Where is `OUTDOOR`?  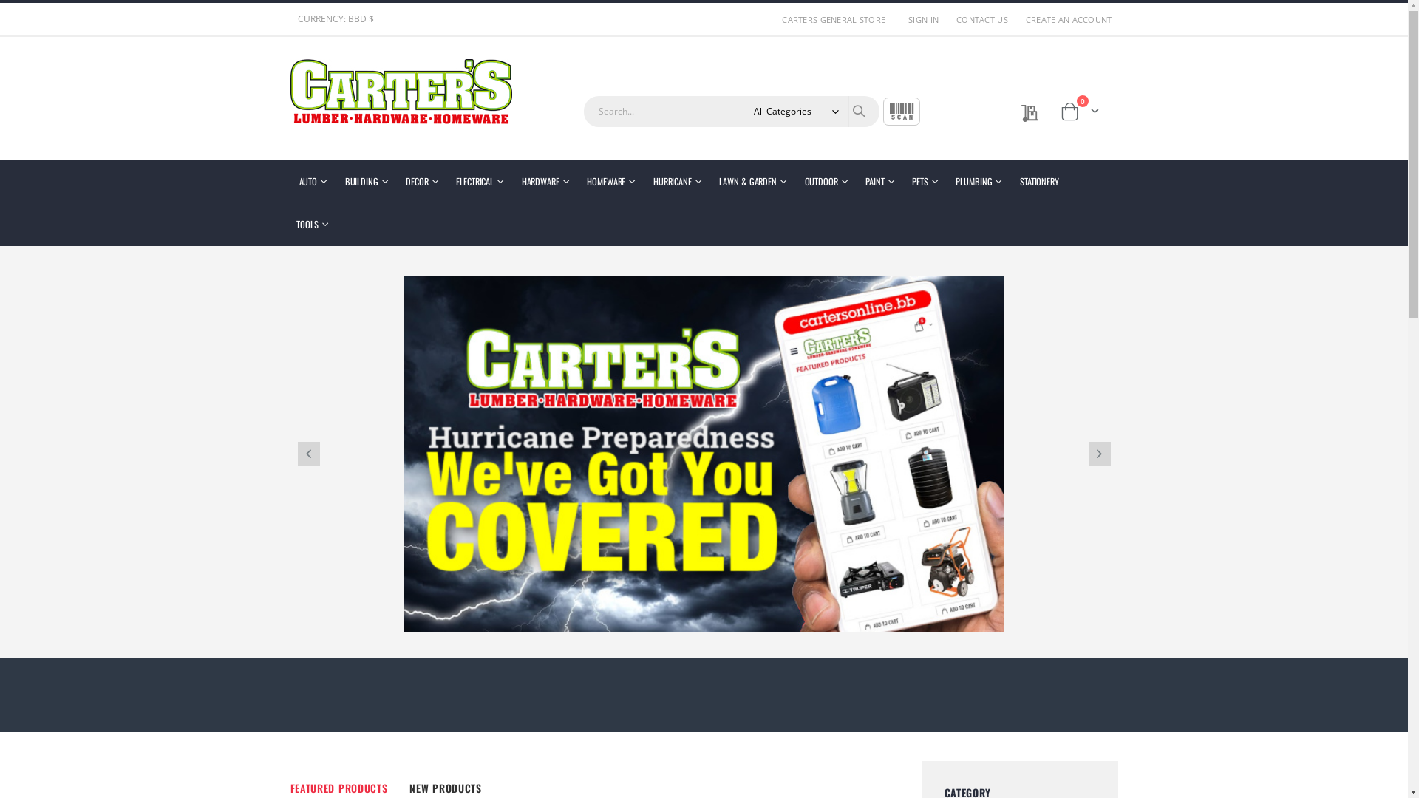
OUTDOOR is located at coordinates (826, 182).